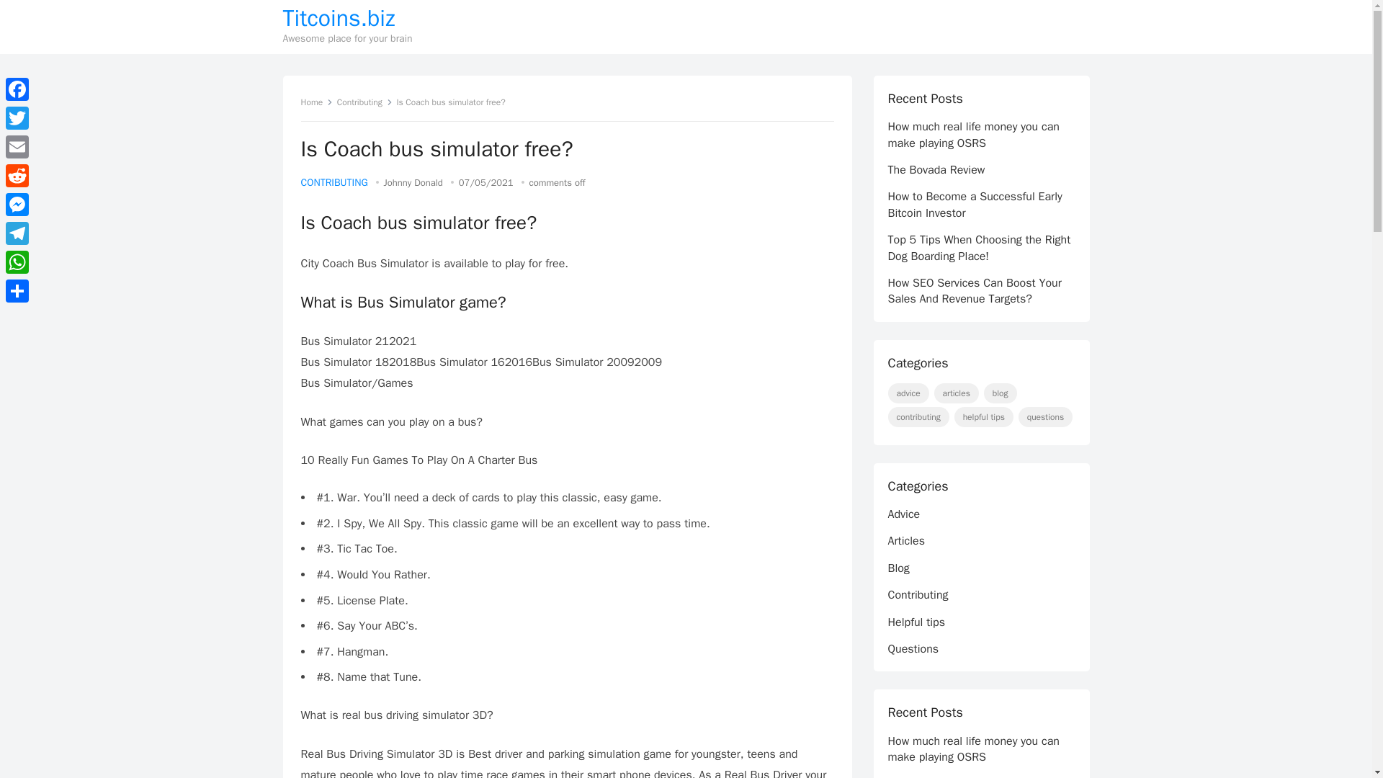  I want to click on articles, so click(957, 393).